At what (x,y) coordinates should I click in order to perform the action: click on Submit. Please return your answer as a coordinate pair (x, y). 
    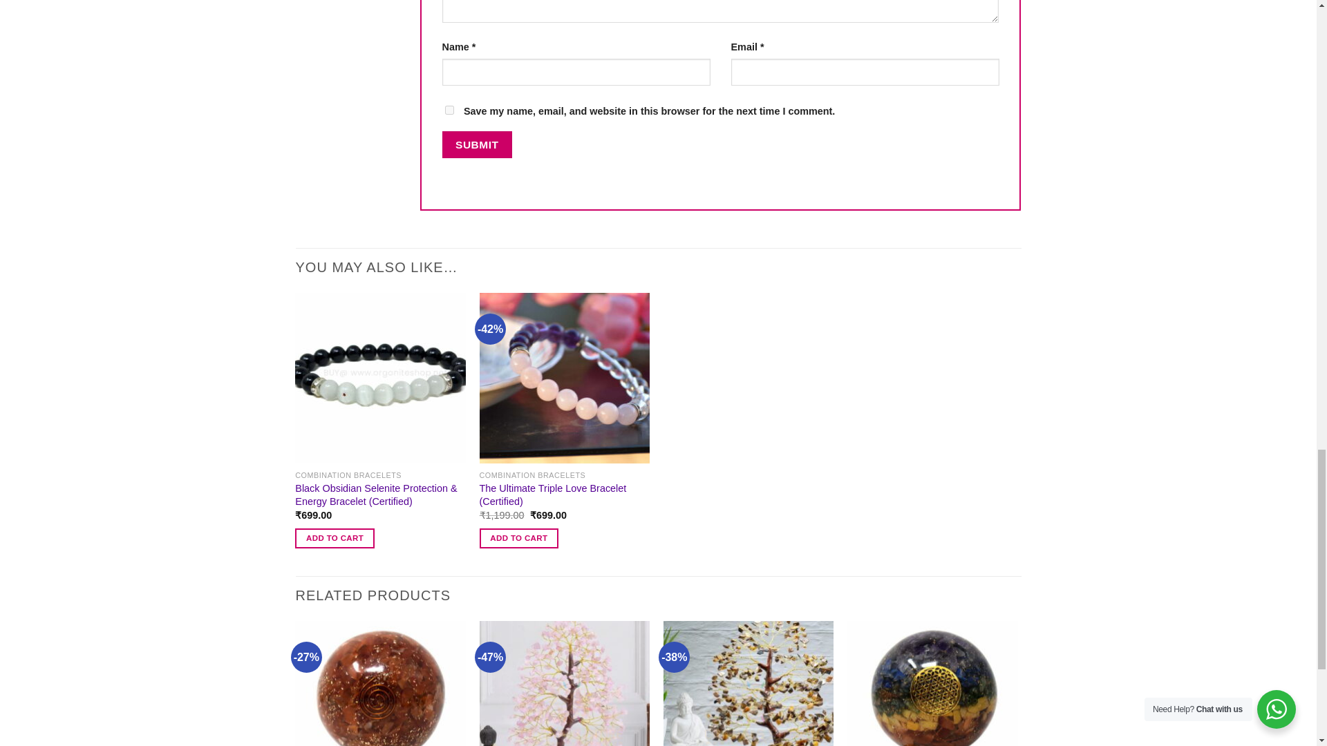
    Looking at the image, I should click on (477, 144).